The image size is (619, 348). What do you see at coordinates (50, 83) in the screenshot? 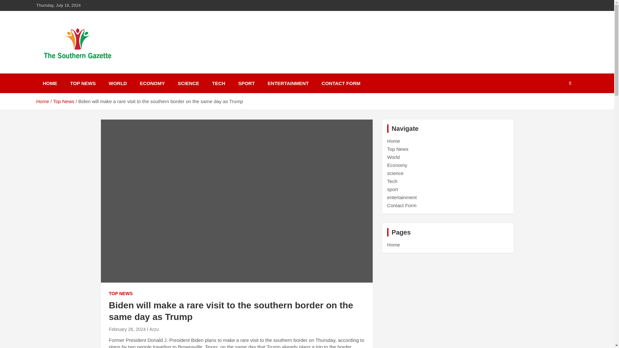
I see `HOME` at bounding box center [50, 83].